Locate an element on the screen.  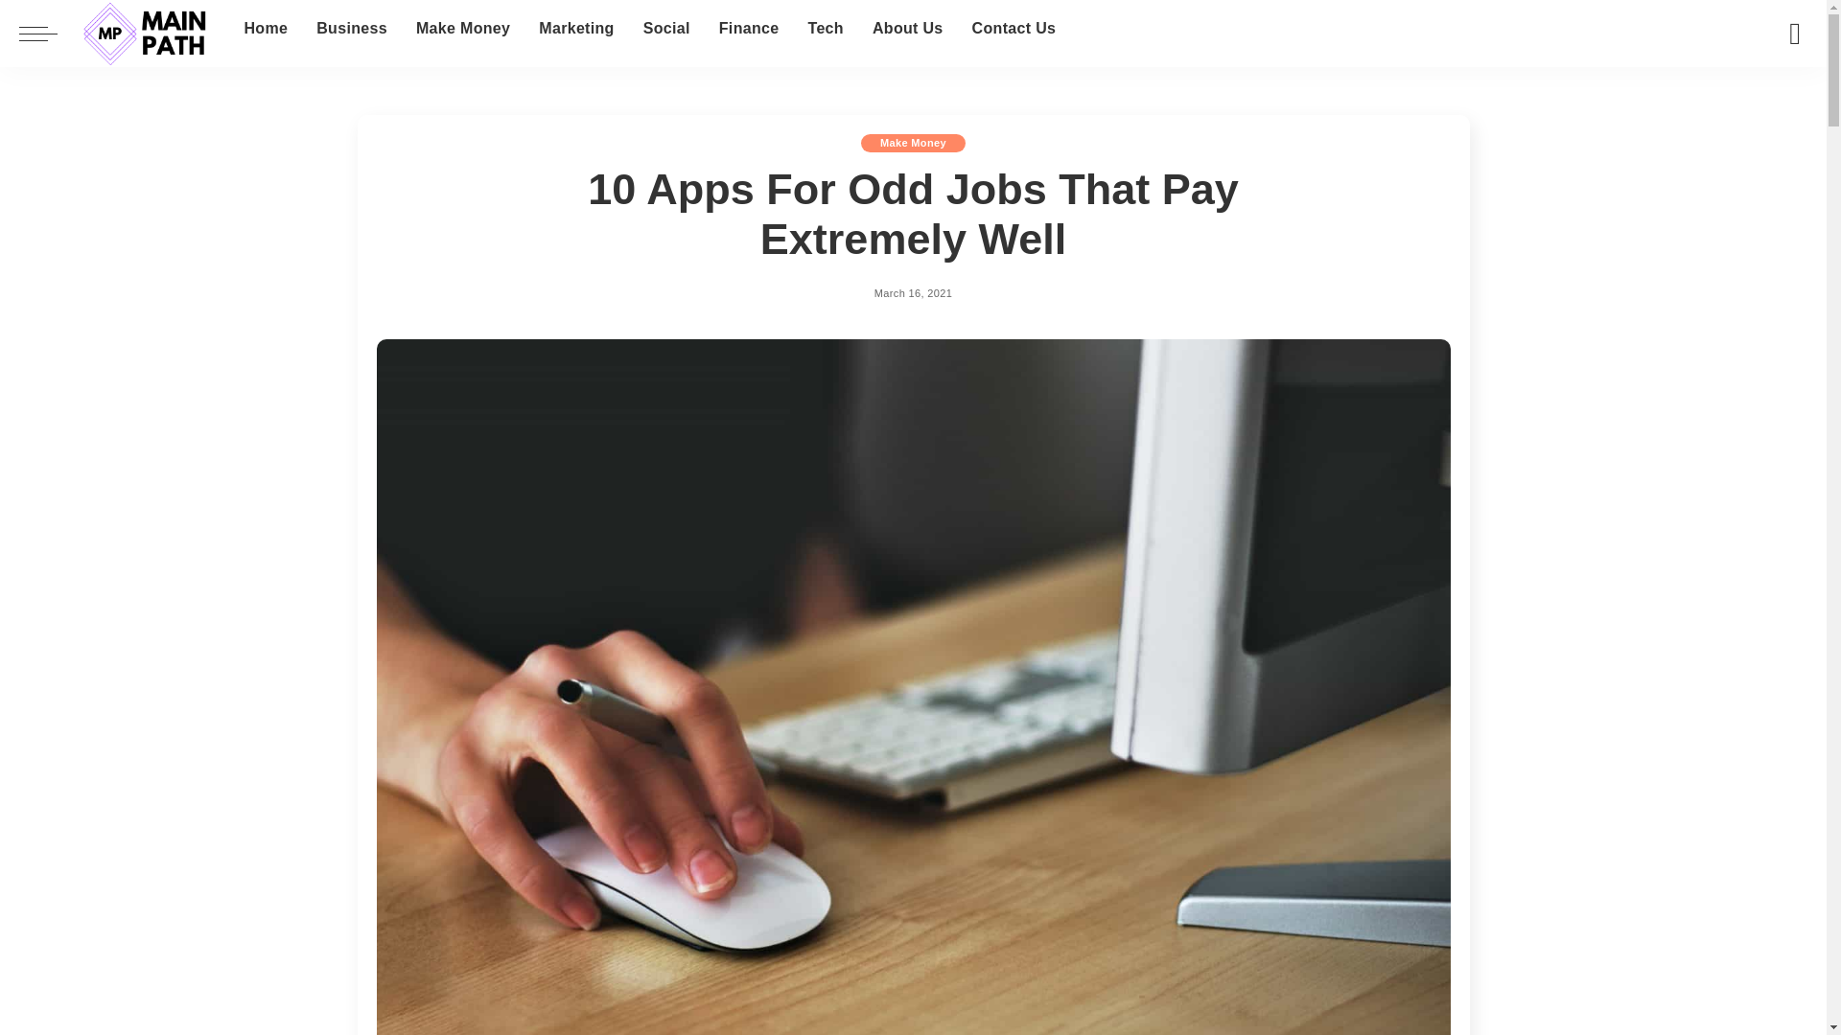
Finance is located at coordinates (749, 29).